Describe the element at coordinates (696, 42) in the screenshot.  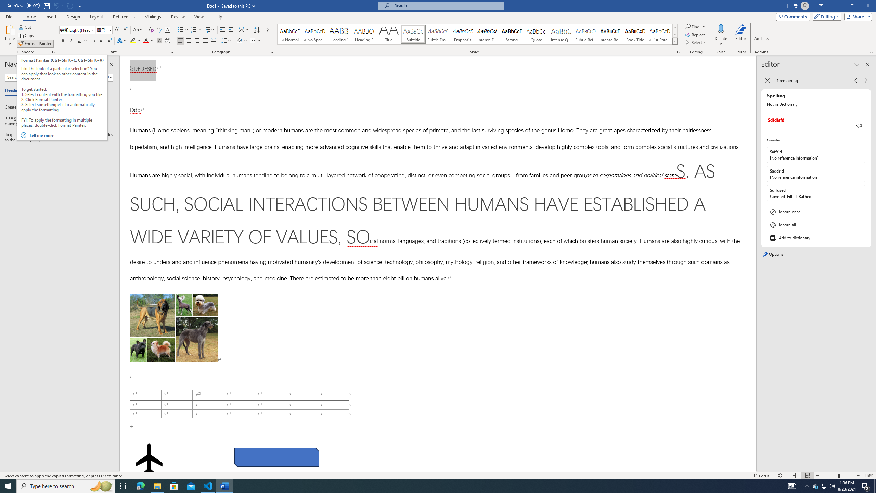
I see `Select` at that location.